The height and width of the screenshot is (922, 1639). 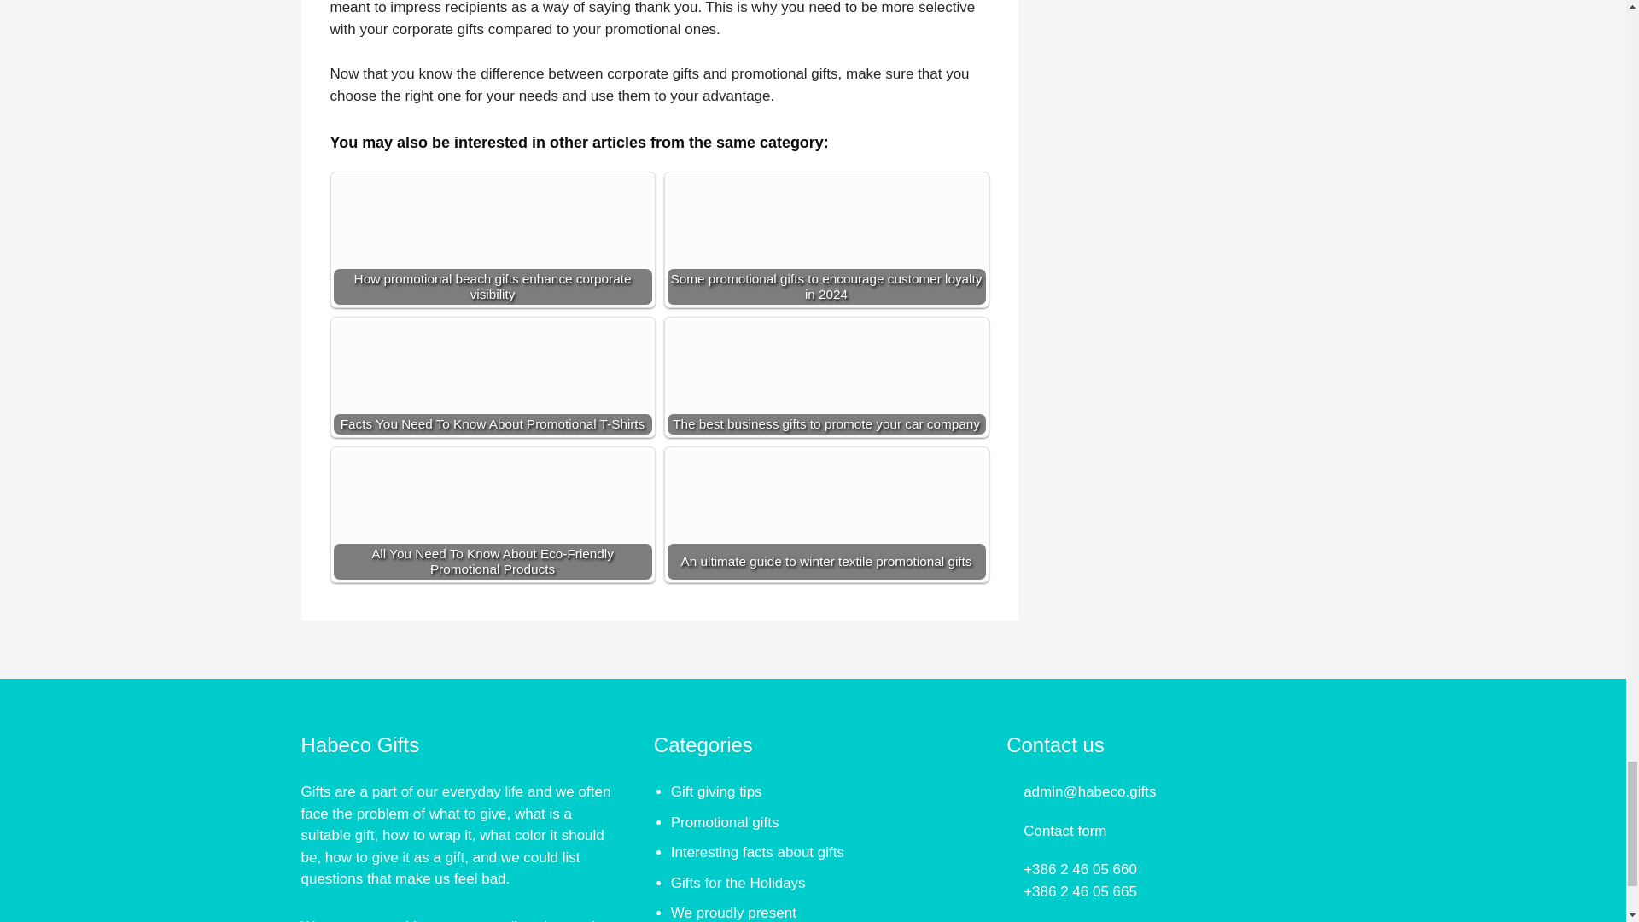 I want to click on All You Need To Know About Eco-Friendly Promotional Products, so click(x=492, y=540).